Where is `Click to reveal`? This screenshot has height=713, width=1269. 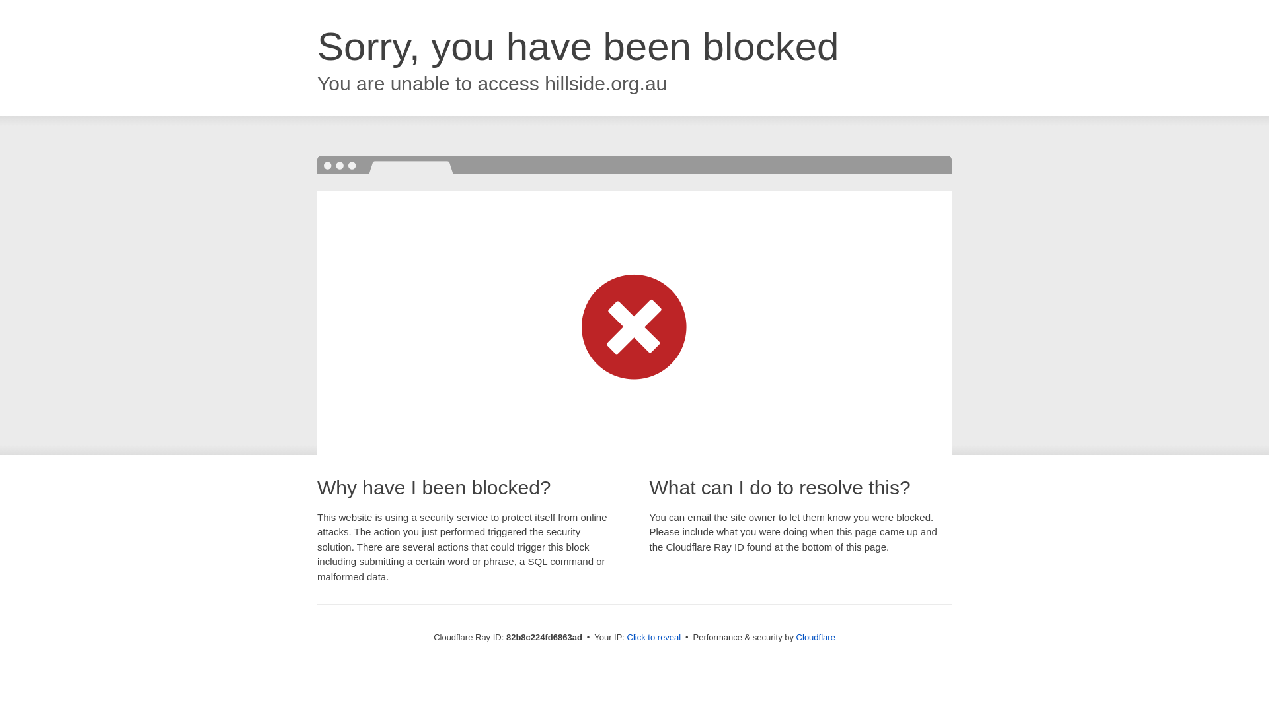
Click to reveal is located at coordinates (654, 638).